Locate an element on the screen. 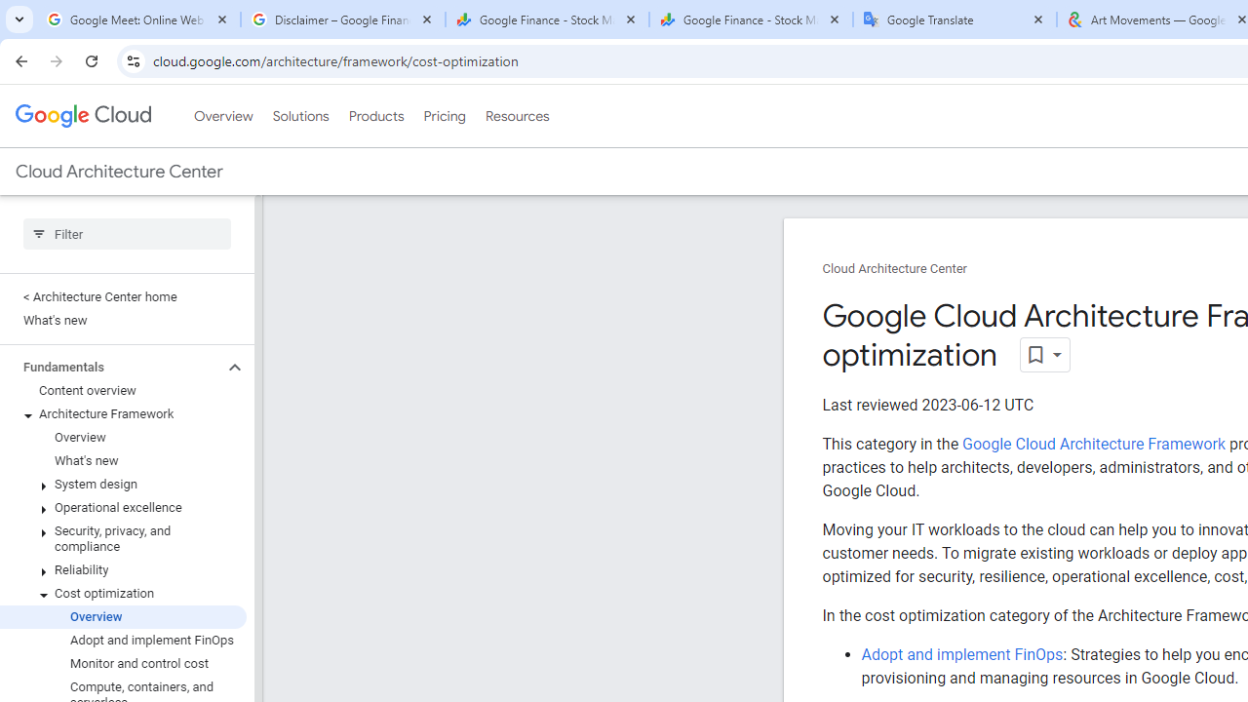  Content overview is located at coordinates (123, 390).